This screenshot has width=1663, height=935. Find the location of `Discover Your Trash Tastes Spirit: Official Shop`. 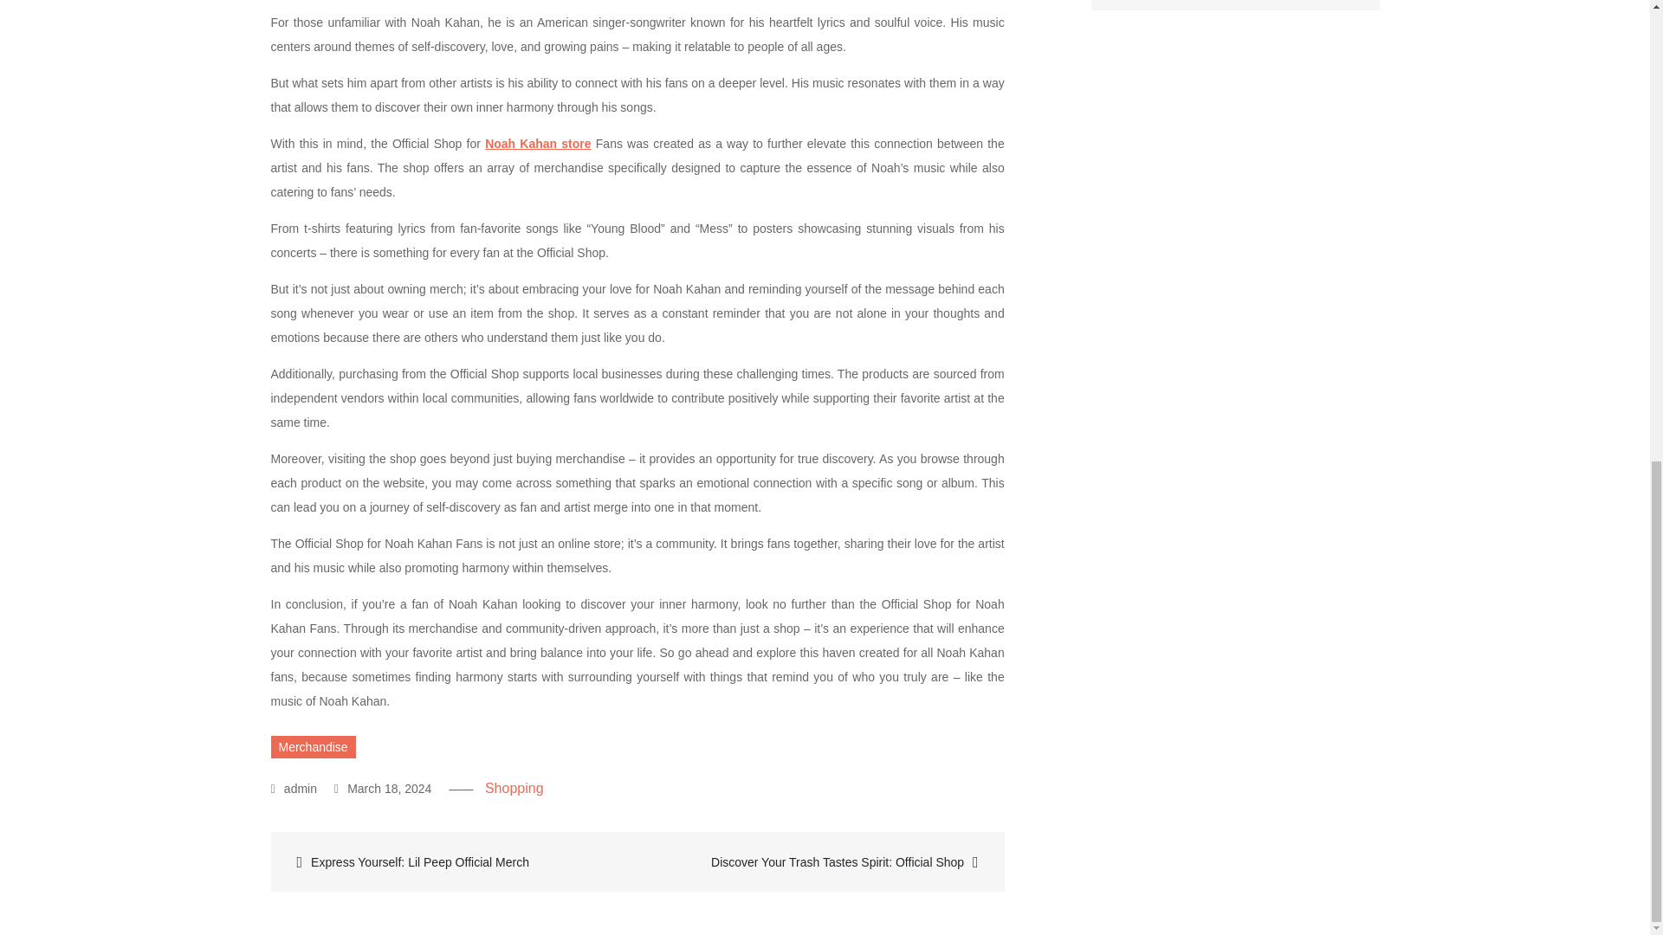

Discover Your Trash Tastes Spirit: Official Shop is located at coordinates (819, 861).